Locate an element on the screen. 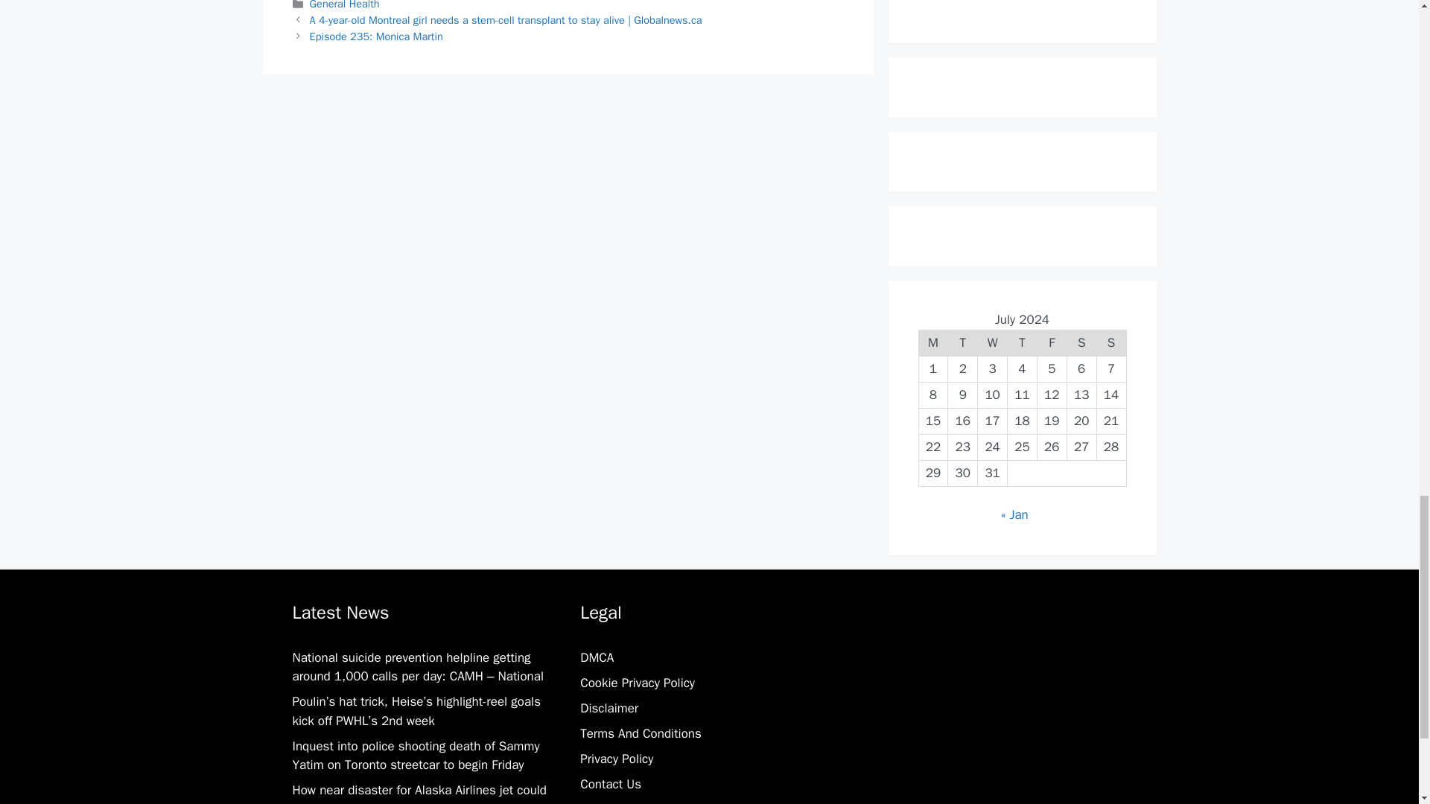 This screenshot has height=804, width=1430. Episode 235: Monica Martin is located at coordinates (377, 36).